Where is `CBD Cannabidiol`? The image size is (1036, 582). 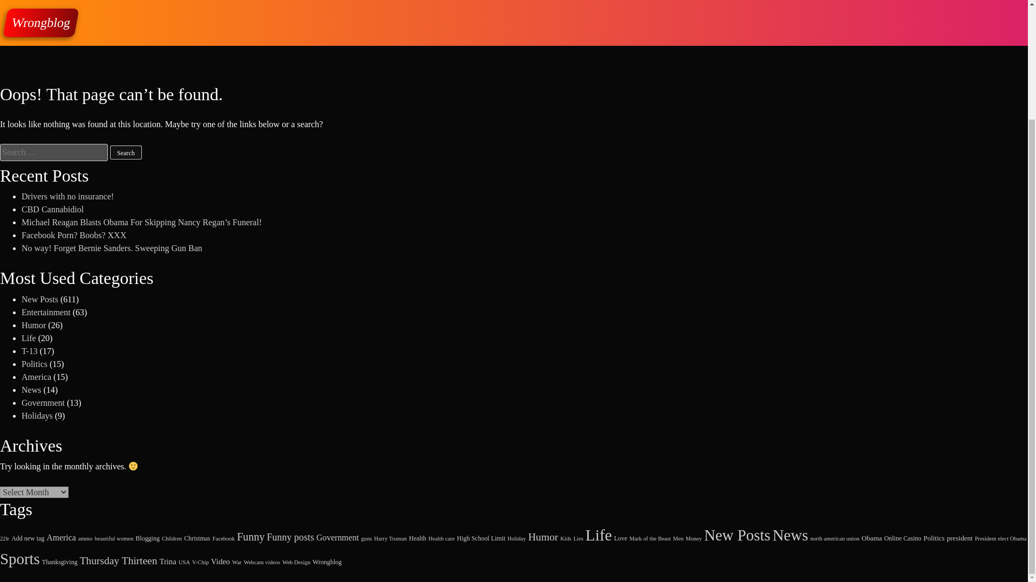
CBD Cannabidiol is located at coordinates (53, 209).